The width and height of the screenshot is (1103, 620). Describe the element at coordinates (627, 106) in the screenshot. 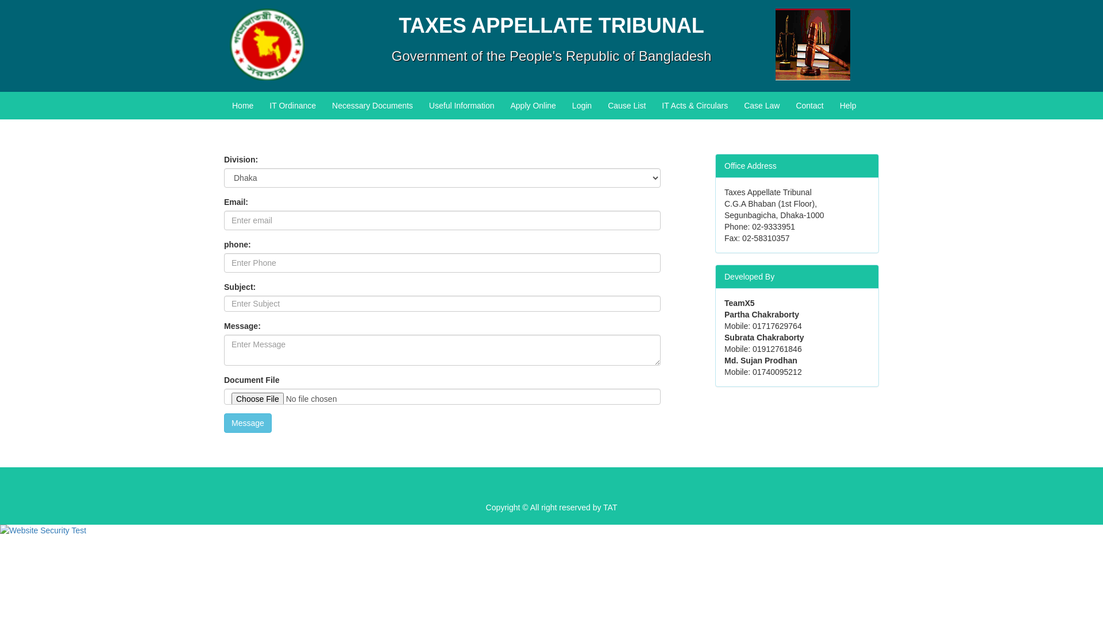

I see `Cause List` at that location.